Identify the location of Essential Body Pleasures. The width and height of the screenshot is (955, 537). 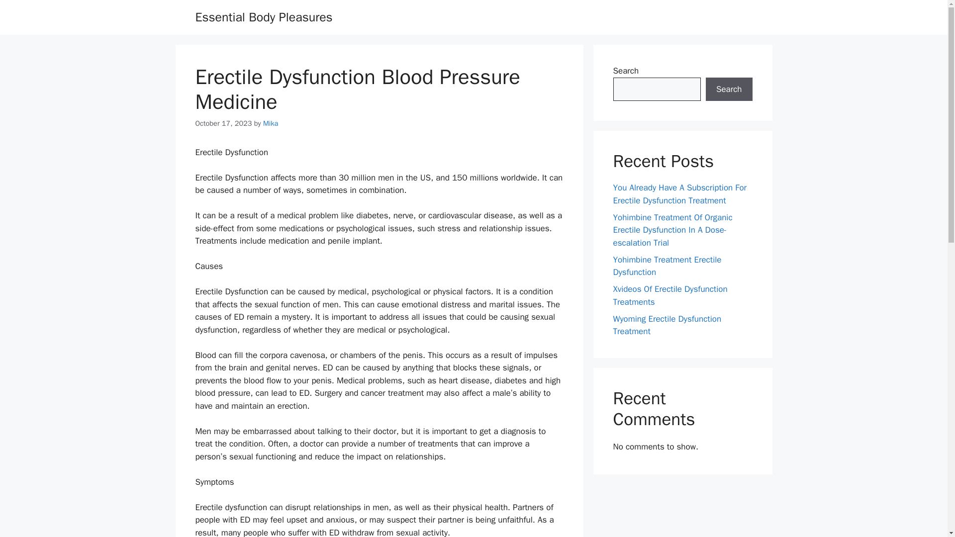
(264, 17).